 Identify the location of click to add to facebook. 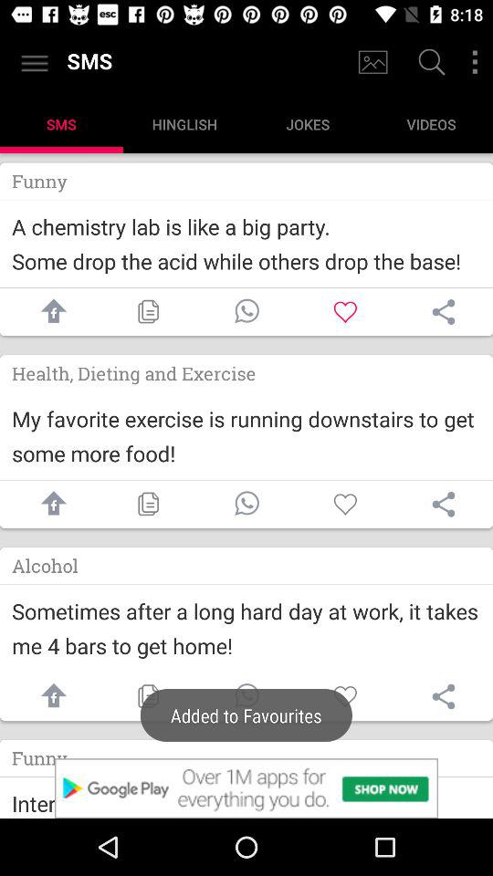
(49, 504).